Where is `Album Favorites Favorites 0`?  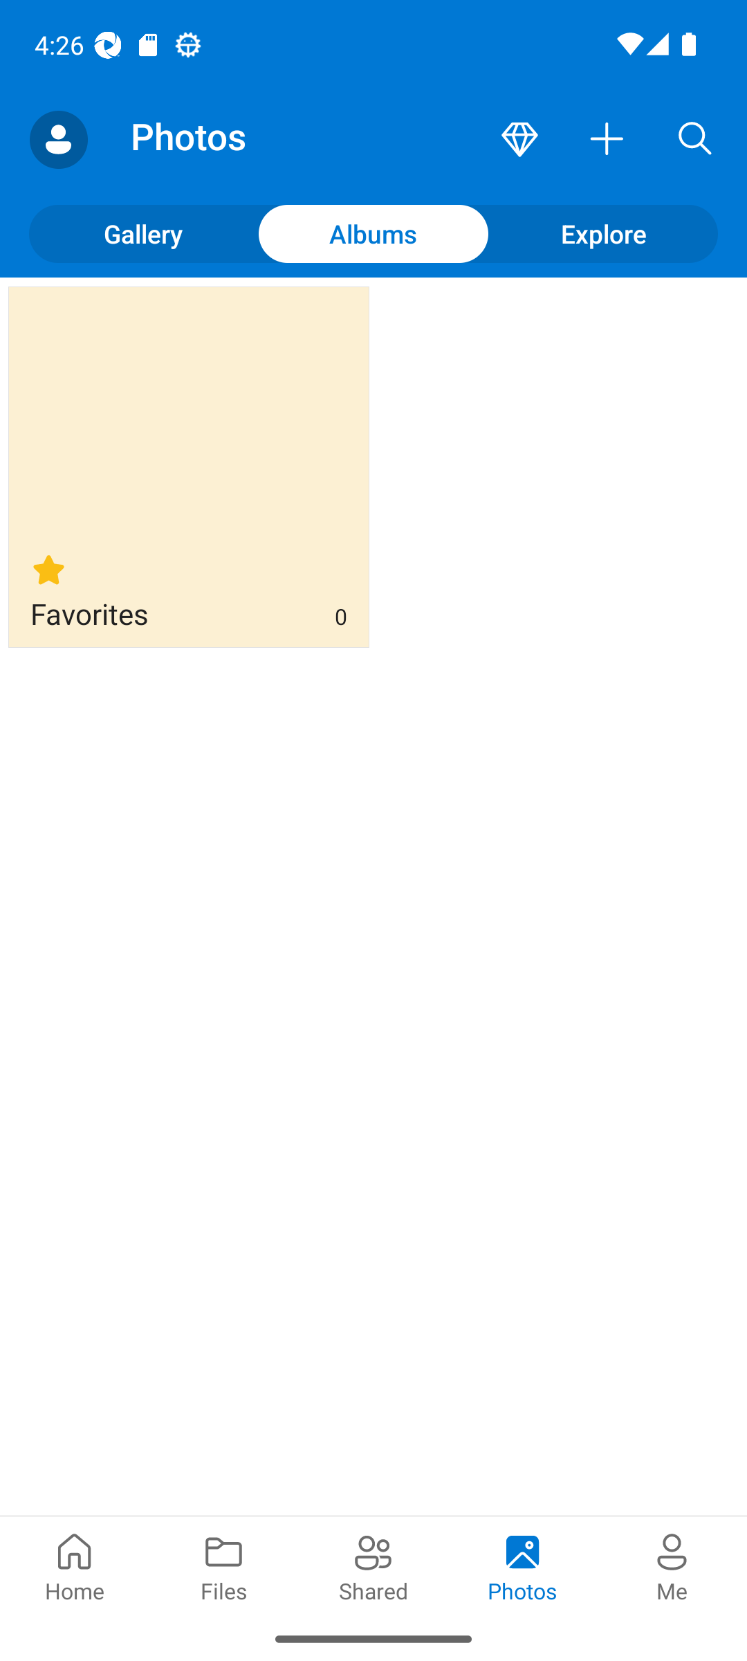 Album Favorites Favorites 0 is located at coordinates (188, 466).